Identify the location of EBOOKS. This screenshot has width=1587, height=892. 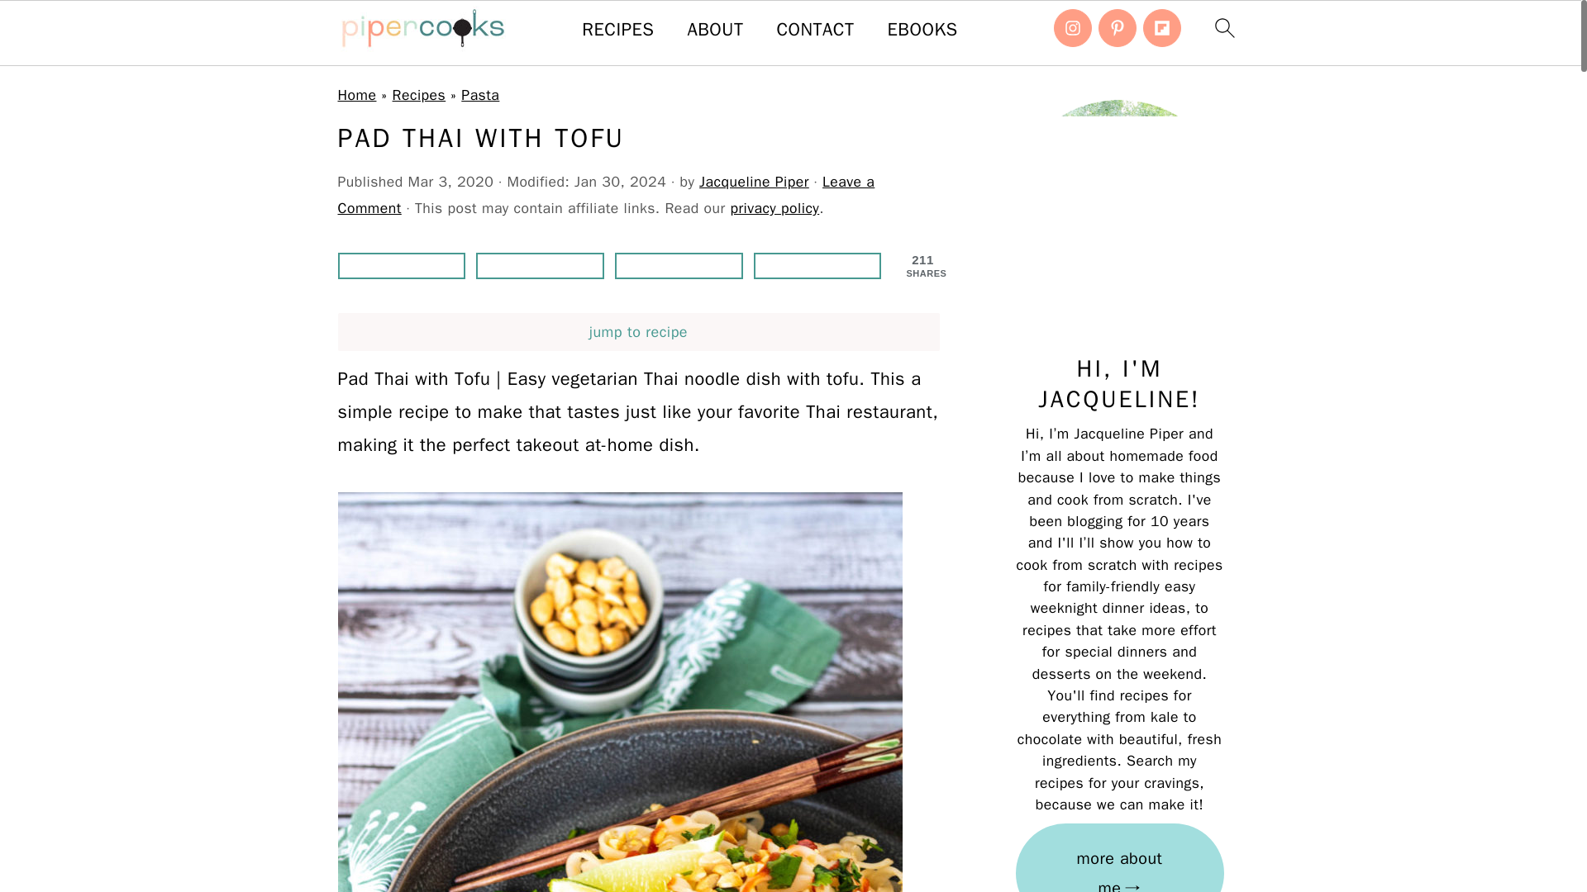
(922, 29).